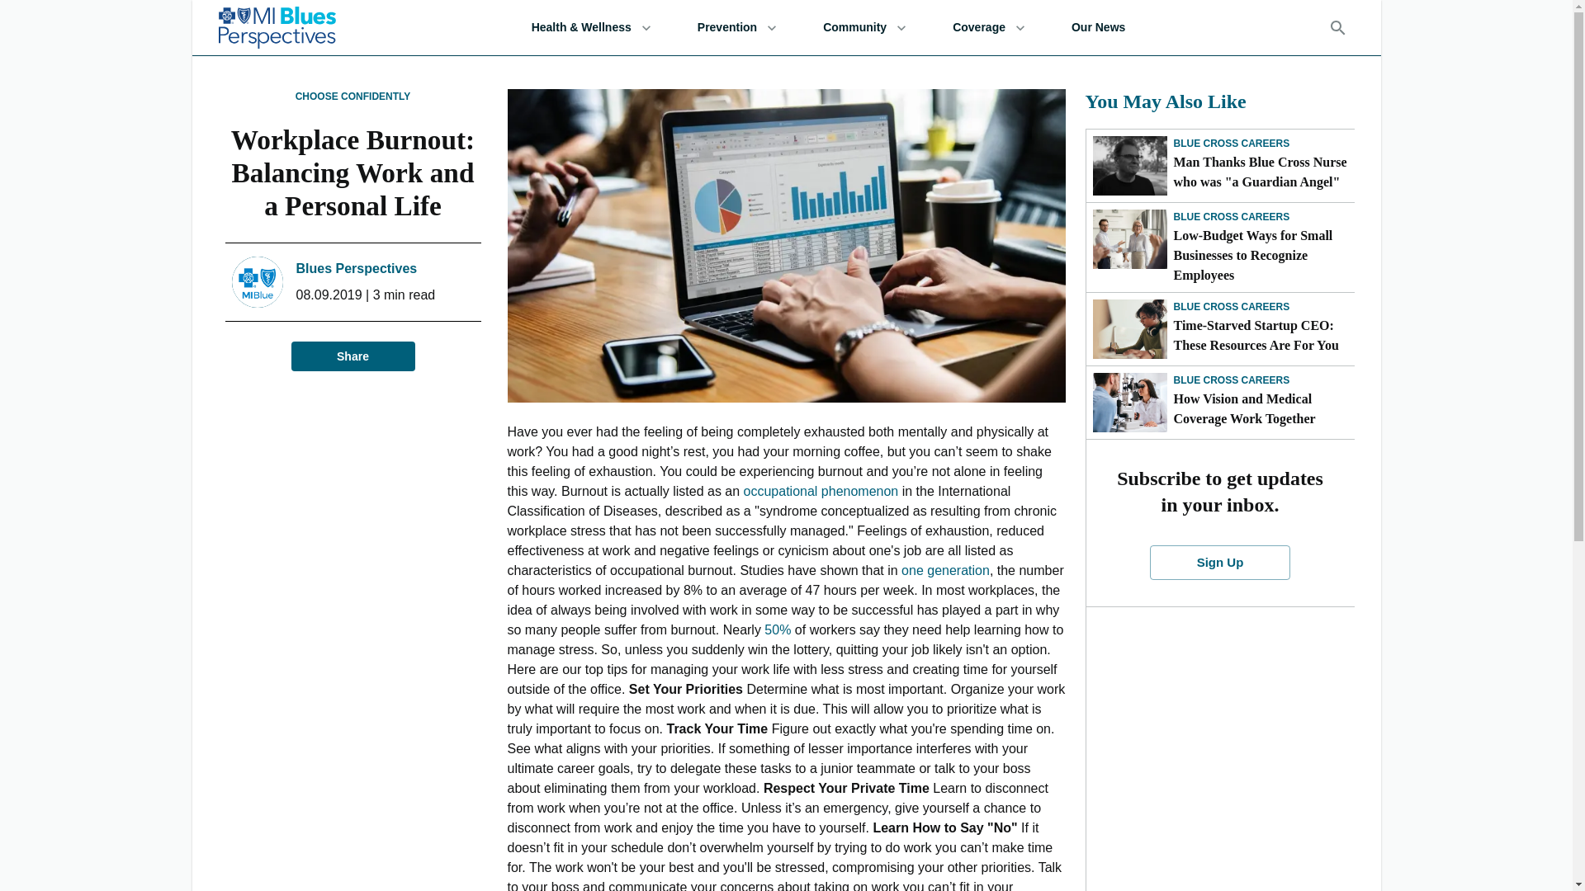 Image resolution: width=1585 pixels, height=891 pixels. Describe the element at coordinates (352, 97) in the screenshot. I see `CHOOSE CONFIDENTLY` at that location.